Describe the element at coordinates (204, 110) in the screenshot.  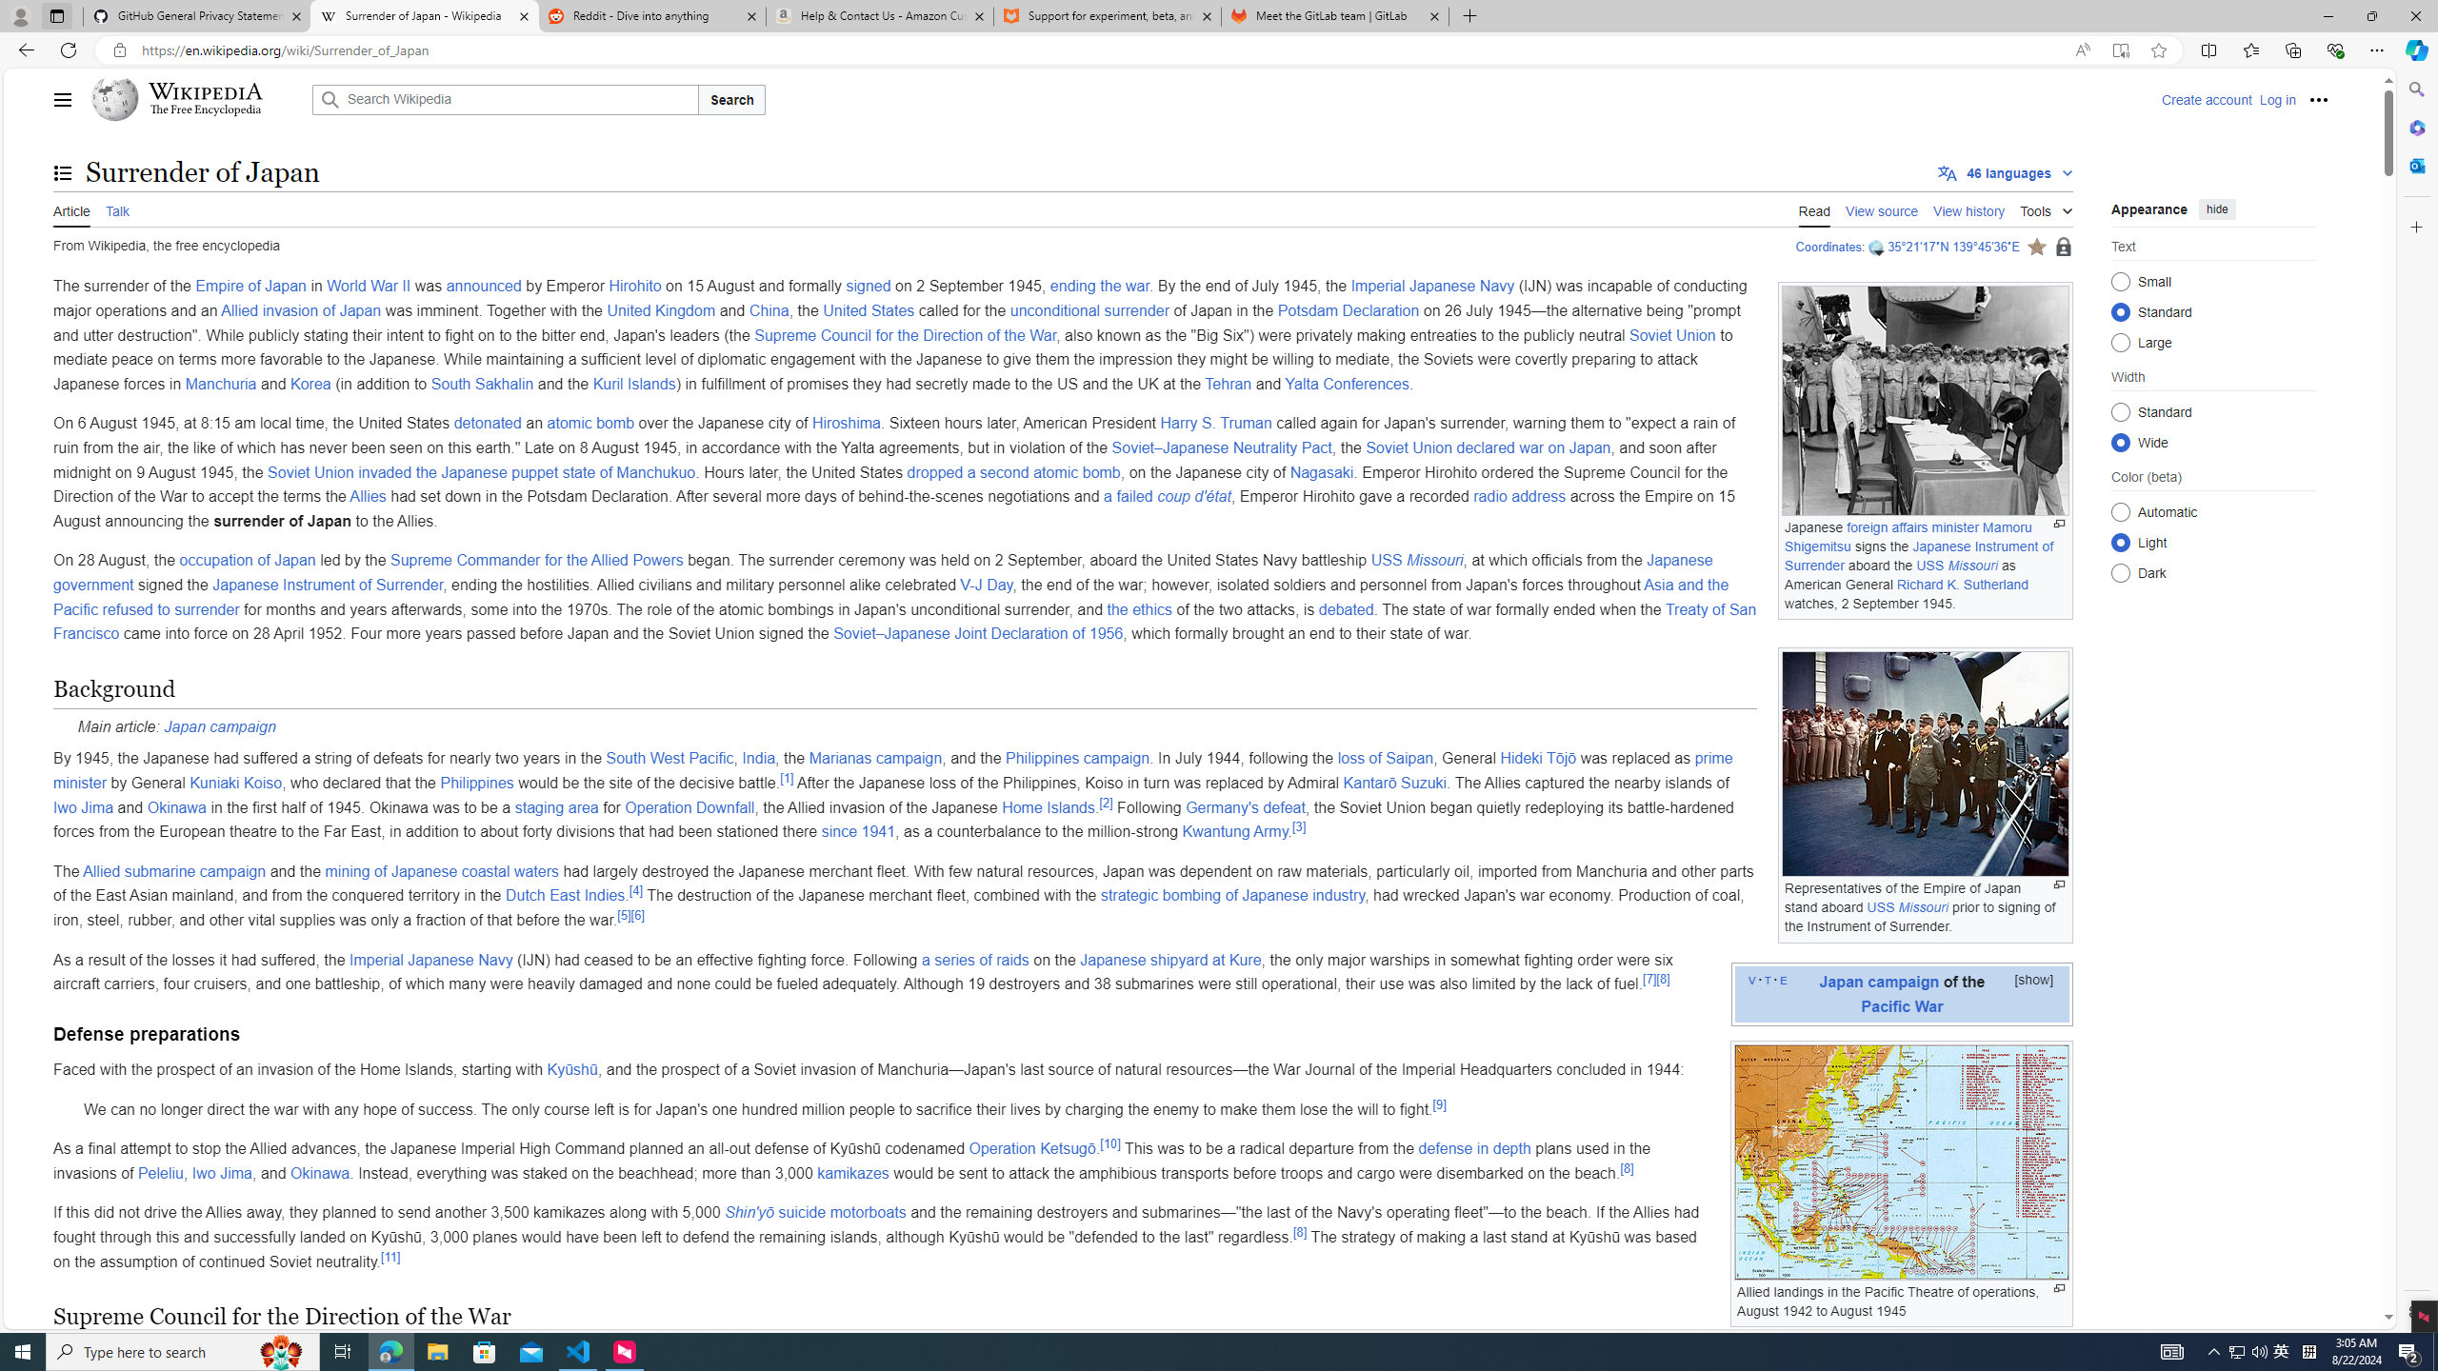
I see `The Free Encyclopedia` at that location.